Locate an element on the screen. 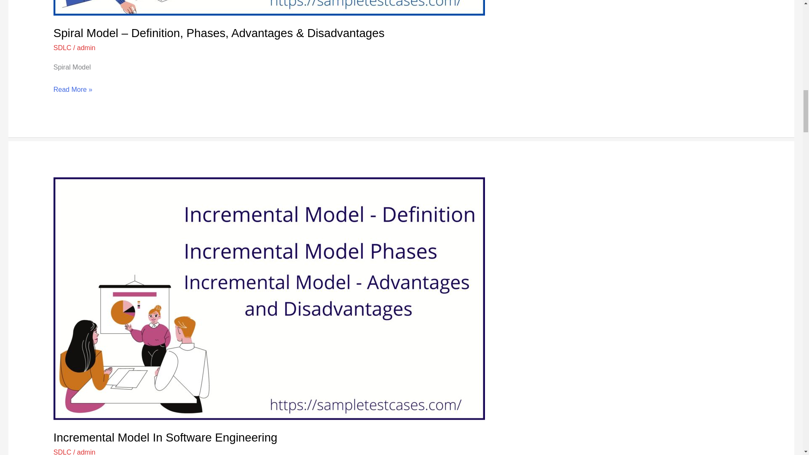 The image size is (809, 455). admin is located at coordinates (86, 48).